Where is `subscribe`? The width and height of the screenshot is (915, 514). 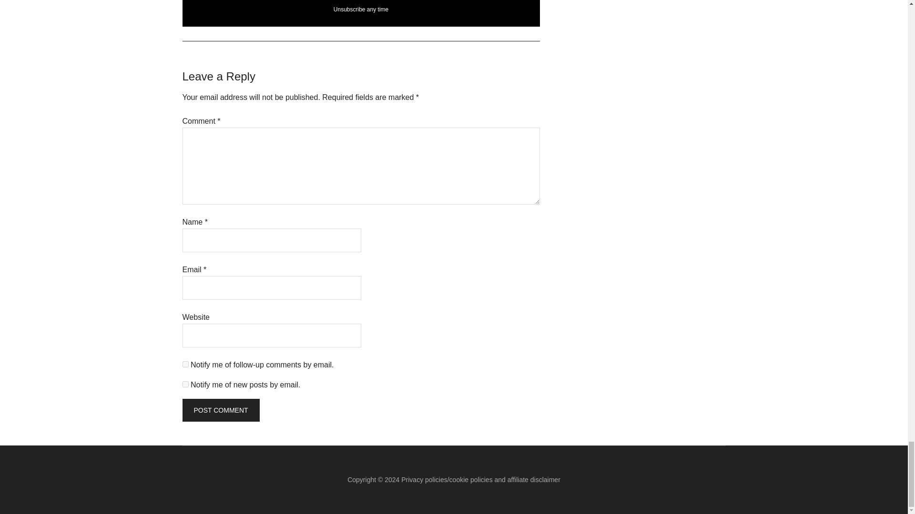
subscribe is located at coordinates (185, 385).